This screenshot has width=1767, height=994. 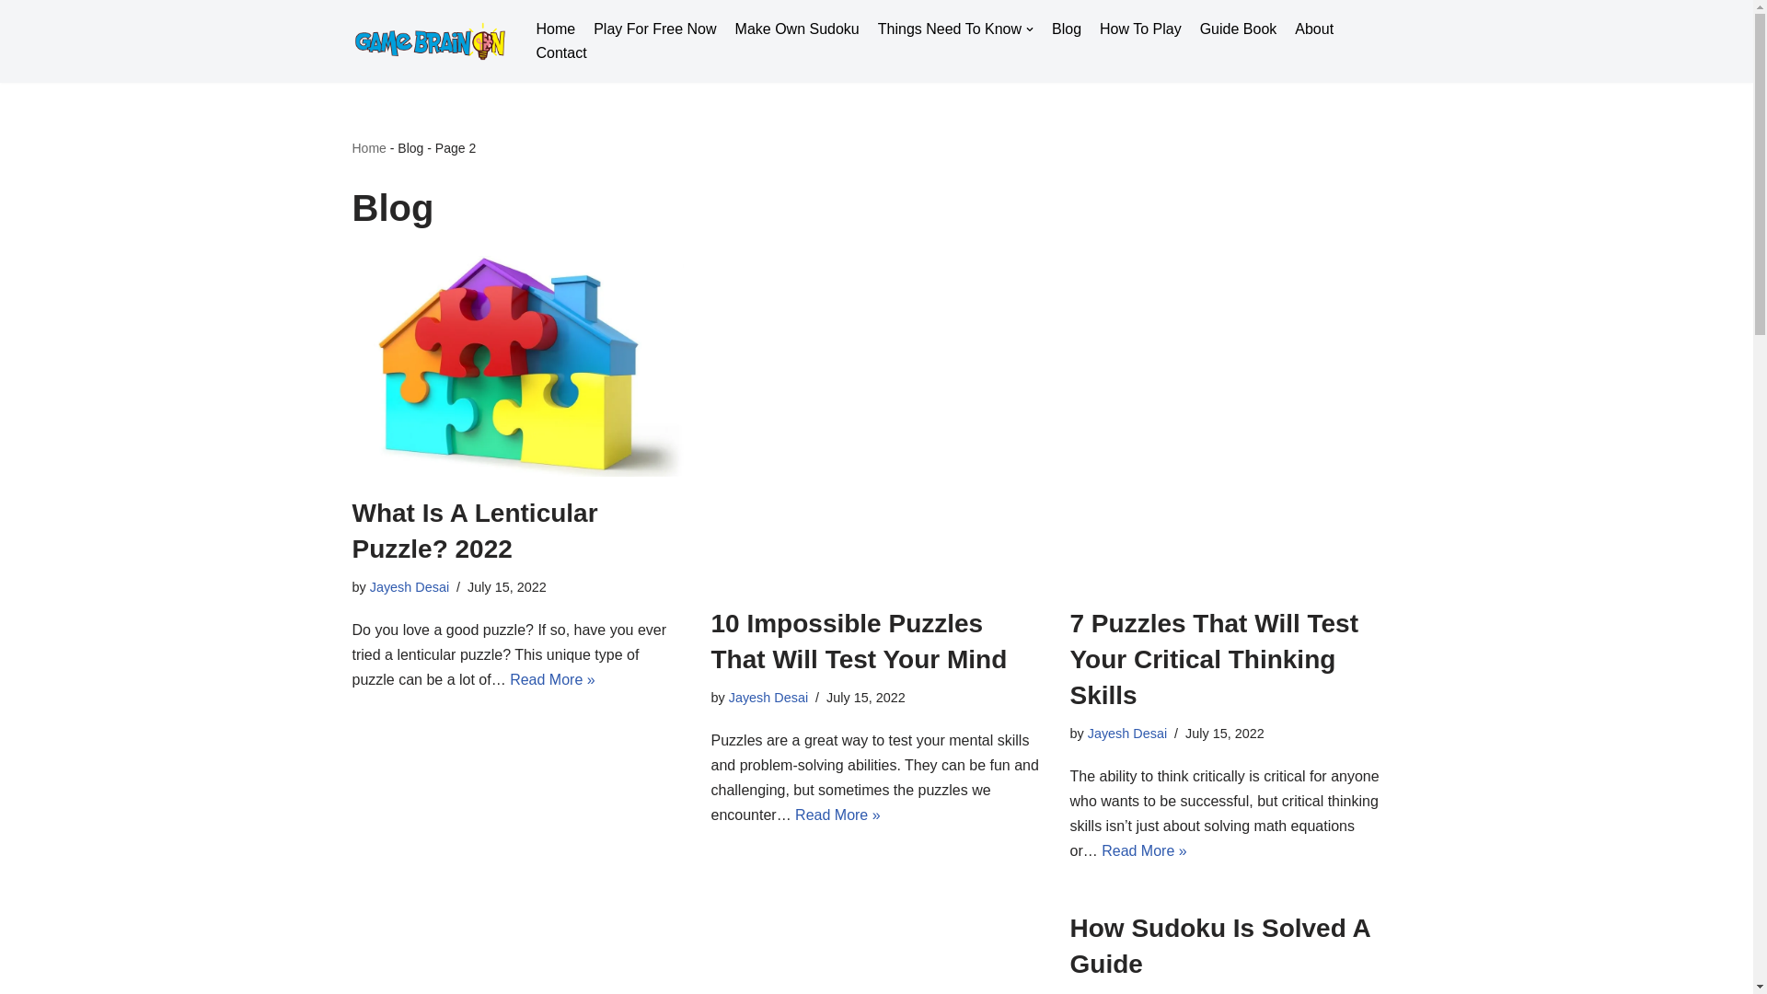 I want to click on Make Own Sudoku, so click(x=797, y=29).